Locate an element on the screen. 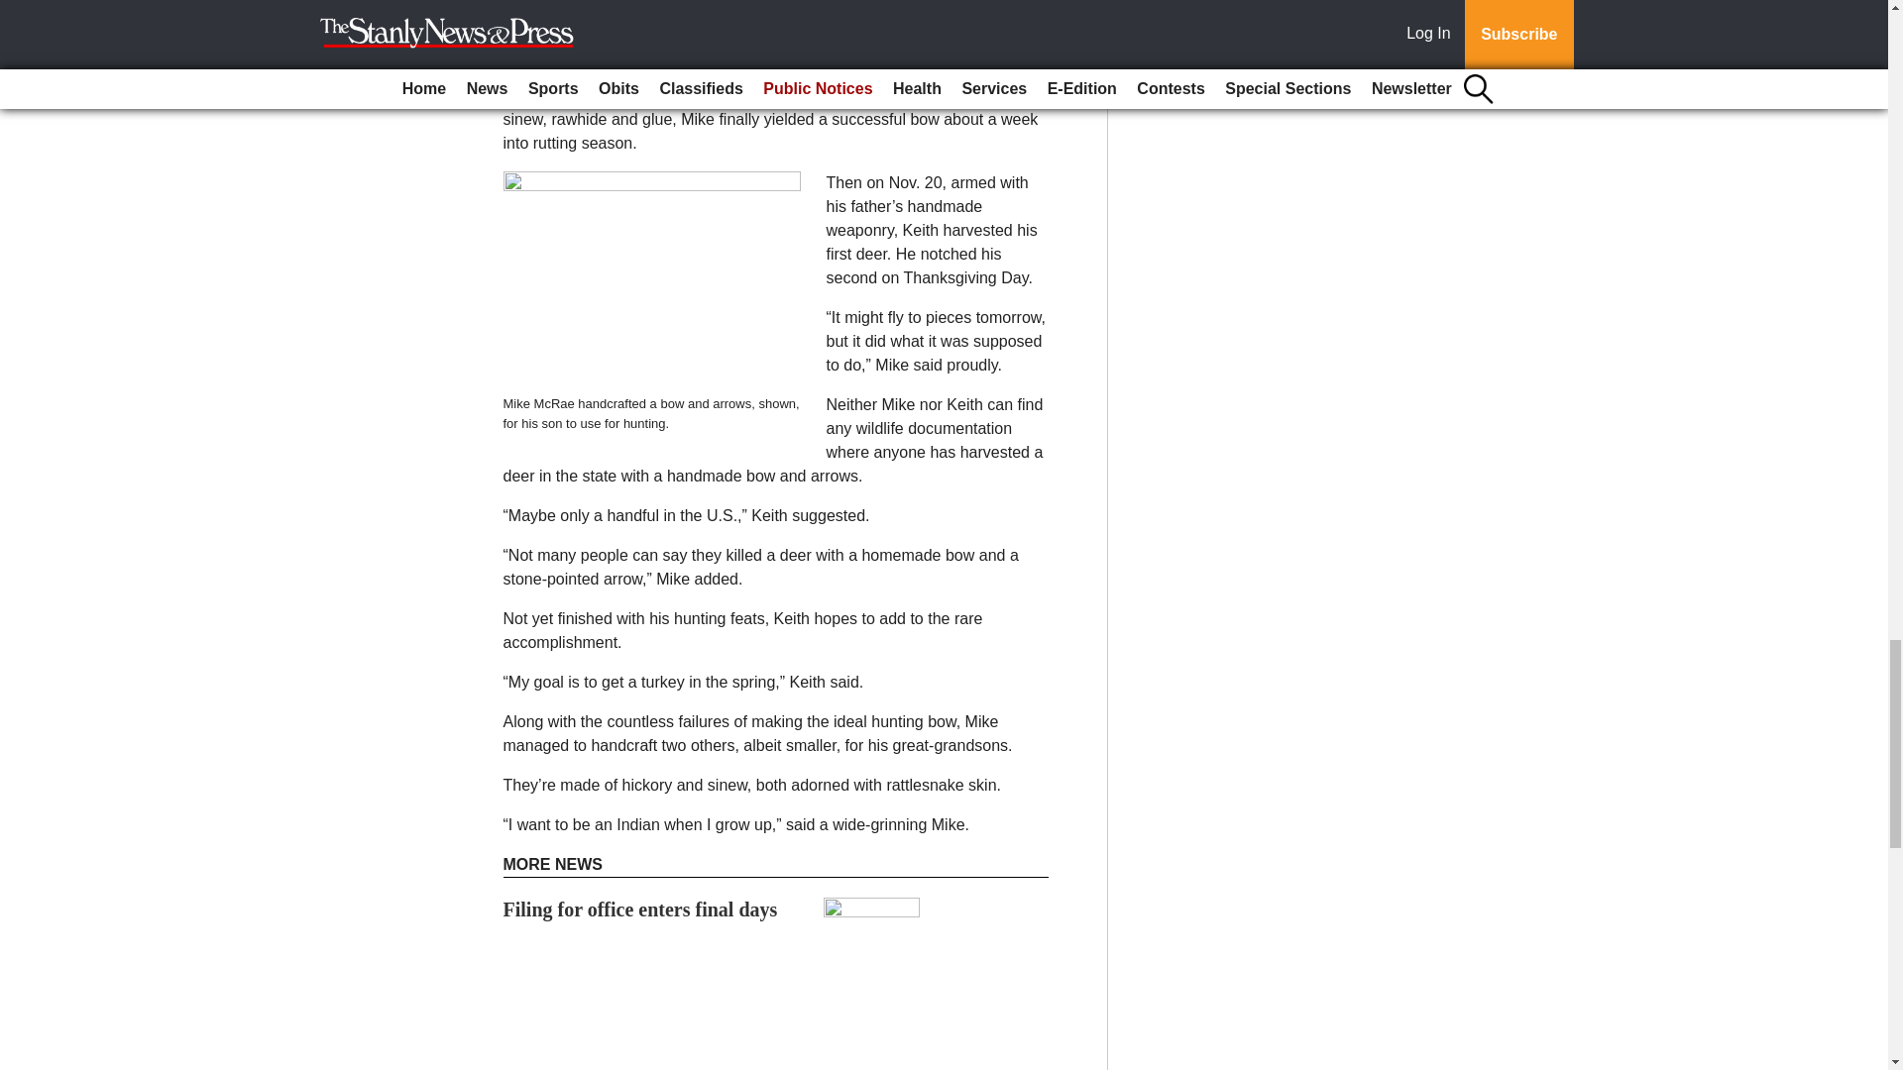 Image resolution: width=1903 pixels, height=1070 pixels. Filing for office enters final days is located at coordinates (640, 909).